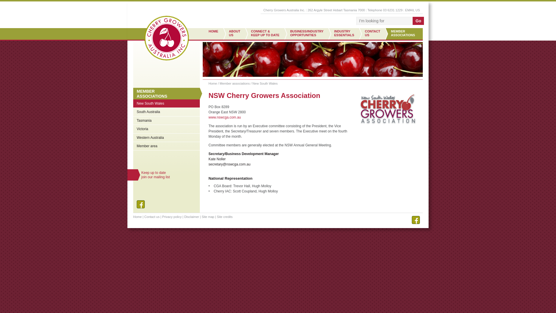  Describe the element at coordinates (236, 34) in the screenshot. I see `ABOUT
US` at that location.